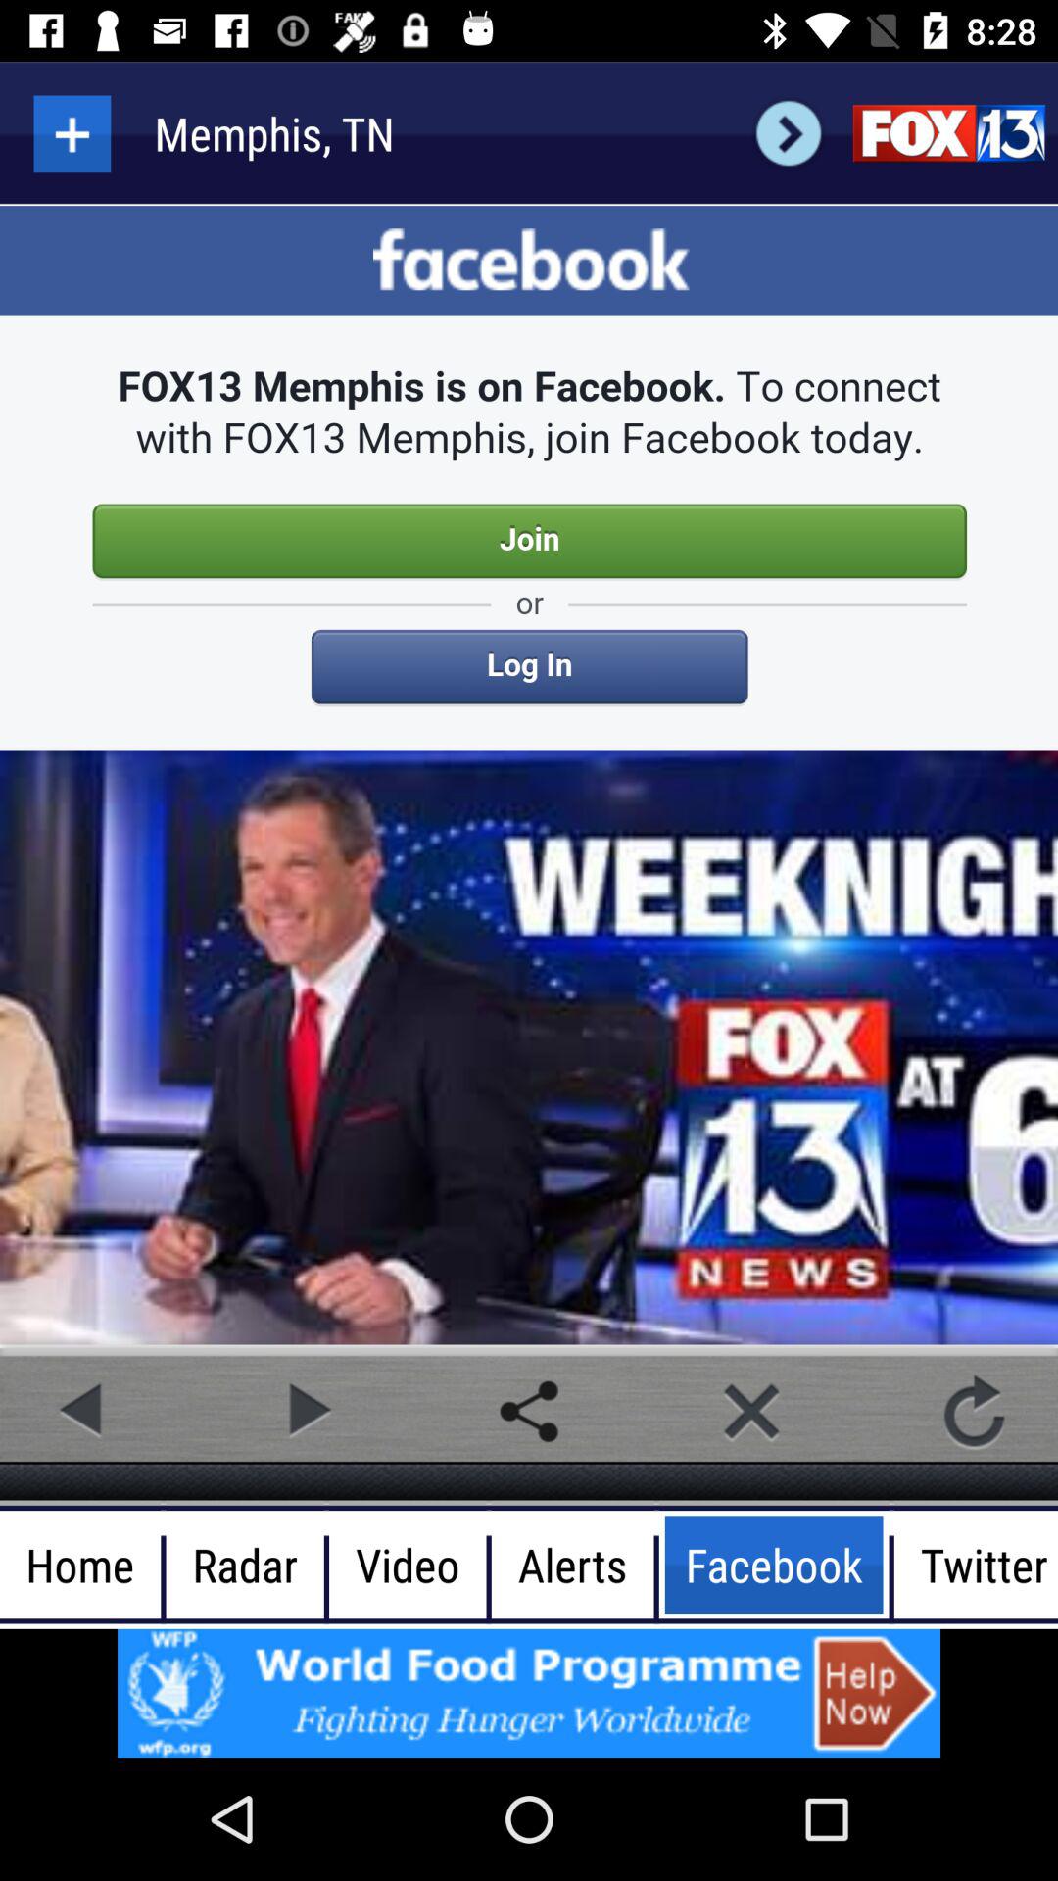 This screenshot has width=1058, height=1881. What do you see at coordinates (788, 133) in the screenshot?
I see `back ward` at bounding box center [788, 133].